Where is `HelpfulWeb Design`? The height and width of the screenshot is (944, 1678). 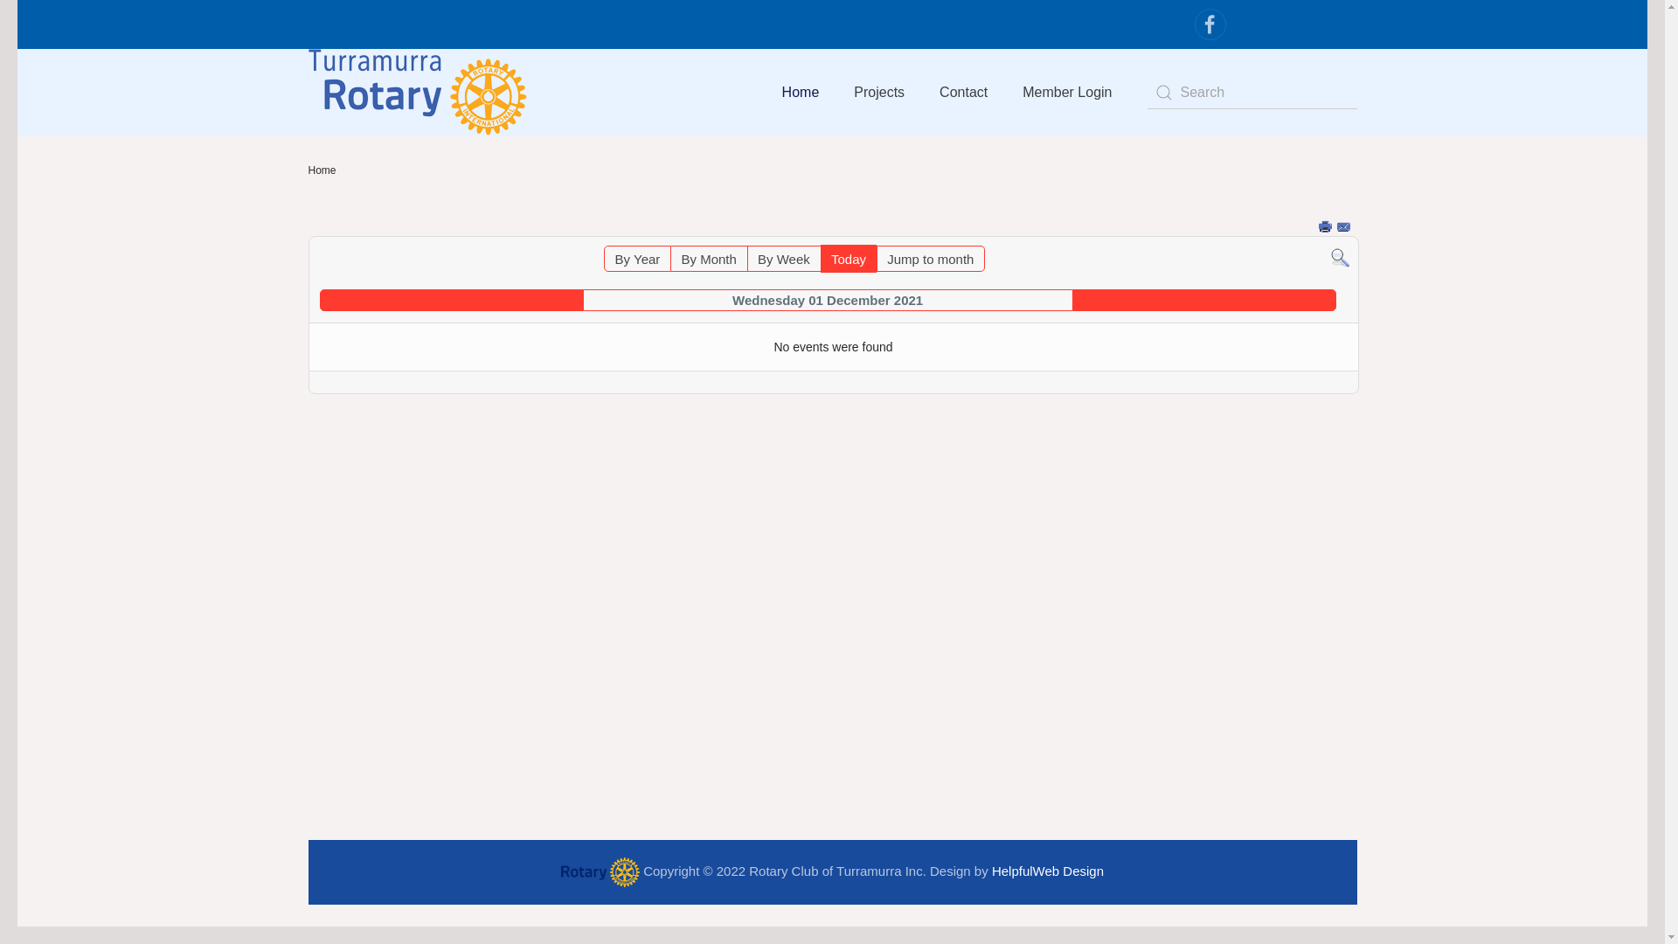
HelpfulWeb Design is located at coordinates (1048, 871).